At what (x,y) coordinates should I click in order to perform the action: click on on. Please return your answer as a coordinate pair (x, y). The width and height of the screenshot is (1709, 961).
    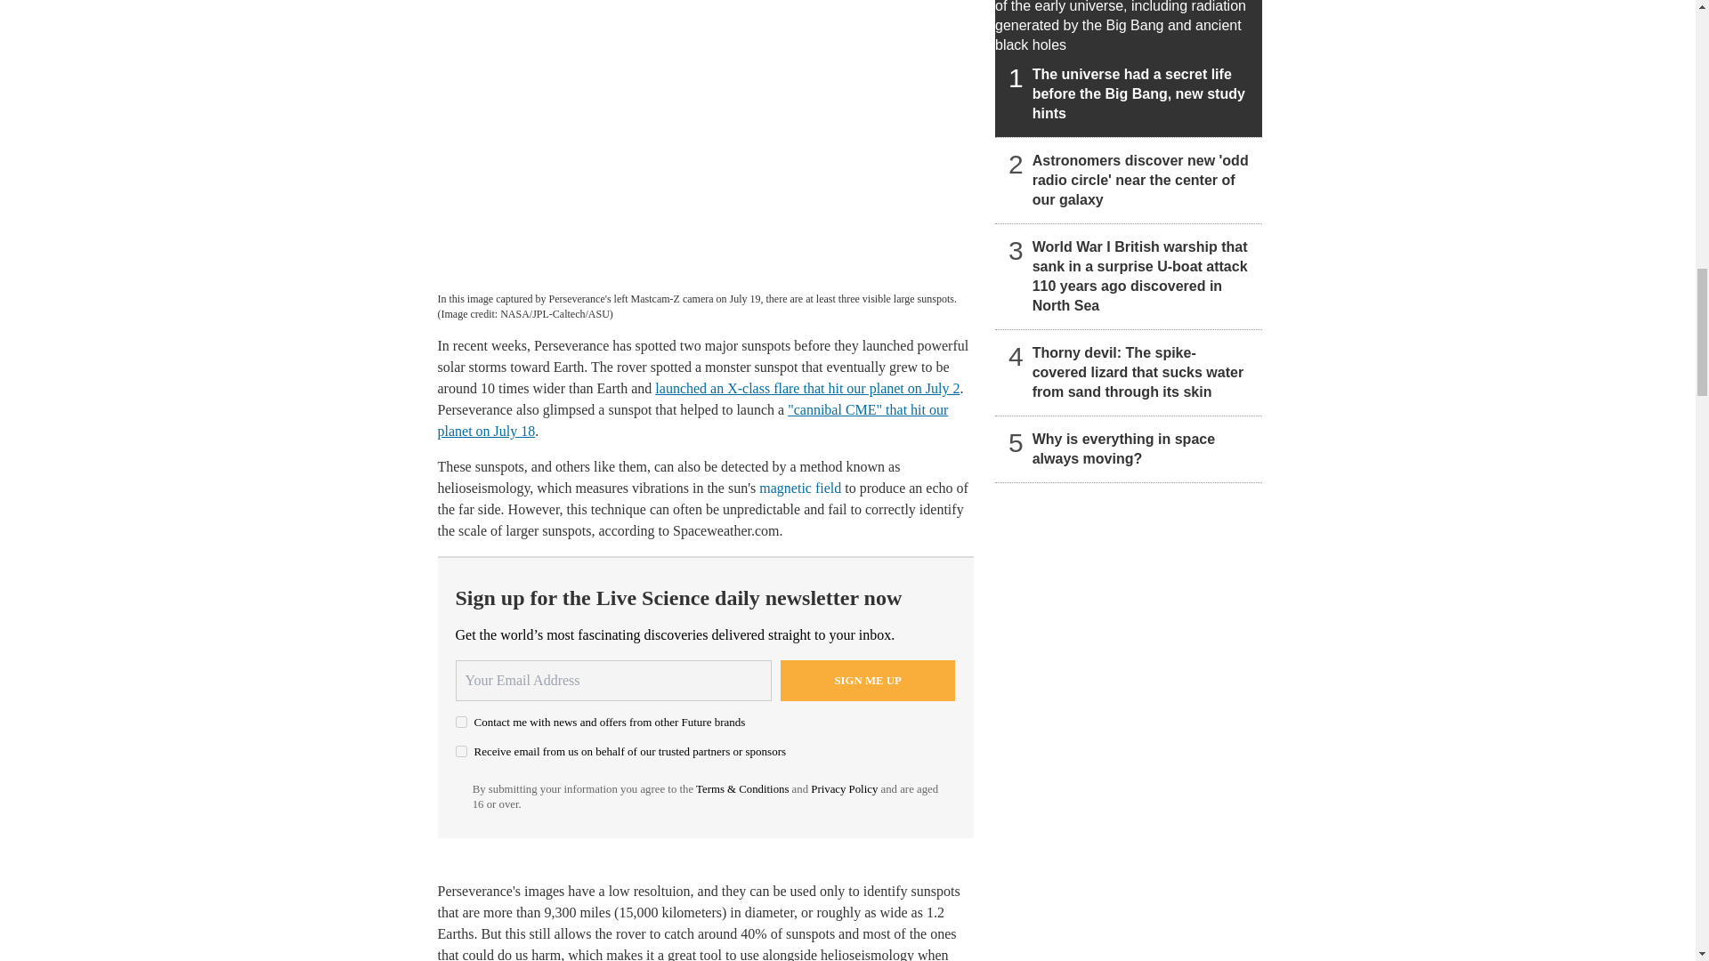
    Looking at the image, I should click on (461, 721).